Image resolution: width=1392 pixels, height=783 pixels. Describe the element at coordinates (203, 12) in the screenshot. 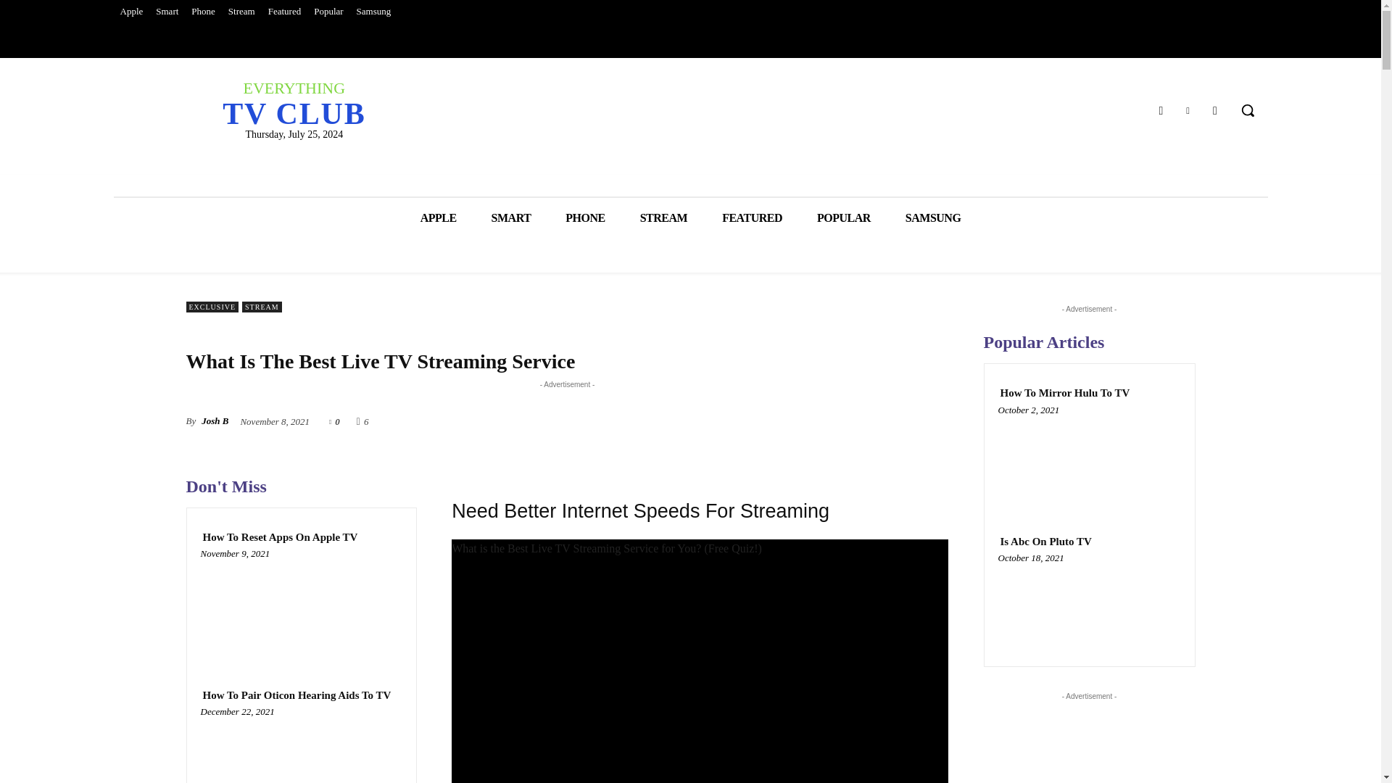

I see `FEATURED` at that location.